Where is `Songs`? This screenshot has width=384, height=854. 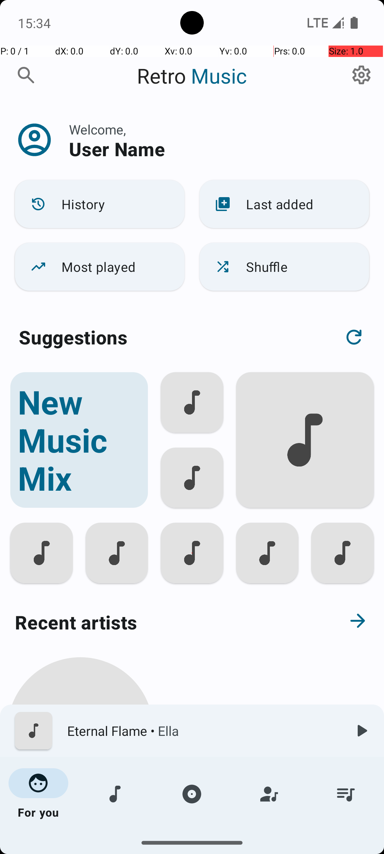 Songs is located at coordinates (115, 794).